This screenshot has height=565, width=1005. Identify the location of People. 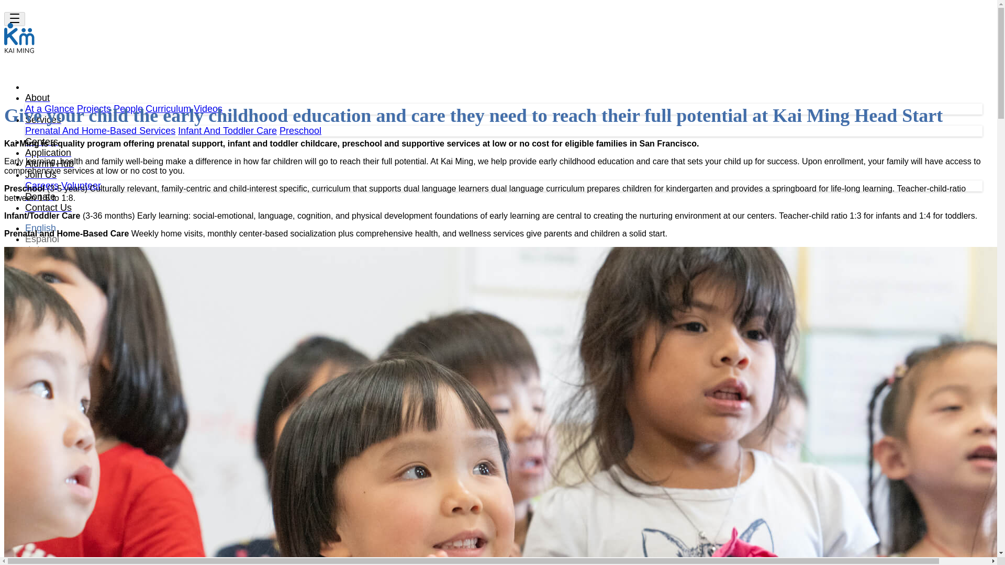
(128, 109).